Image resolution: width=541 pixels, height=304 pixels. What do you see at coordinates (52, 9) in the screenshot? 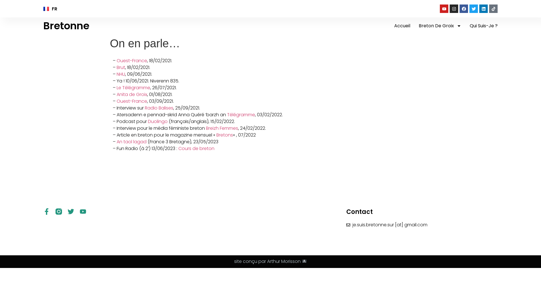
I see `FR` at bounding box center [52, 9].